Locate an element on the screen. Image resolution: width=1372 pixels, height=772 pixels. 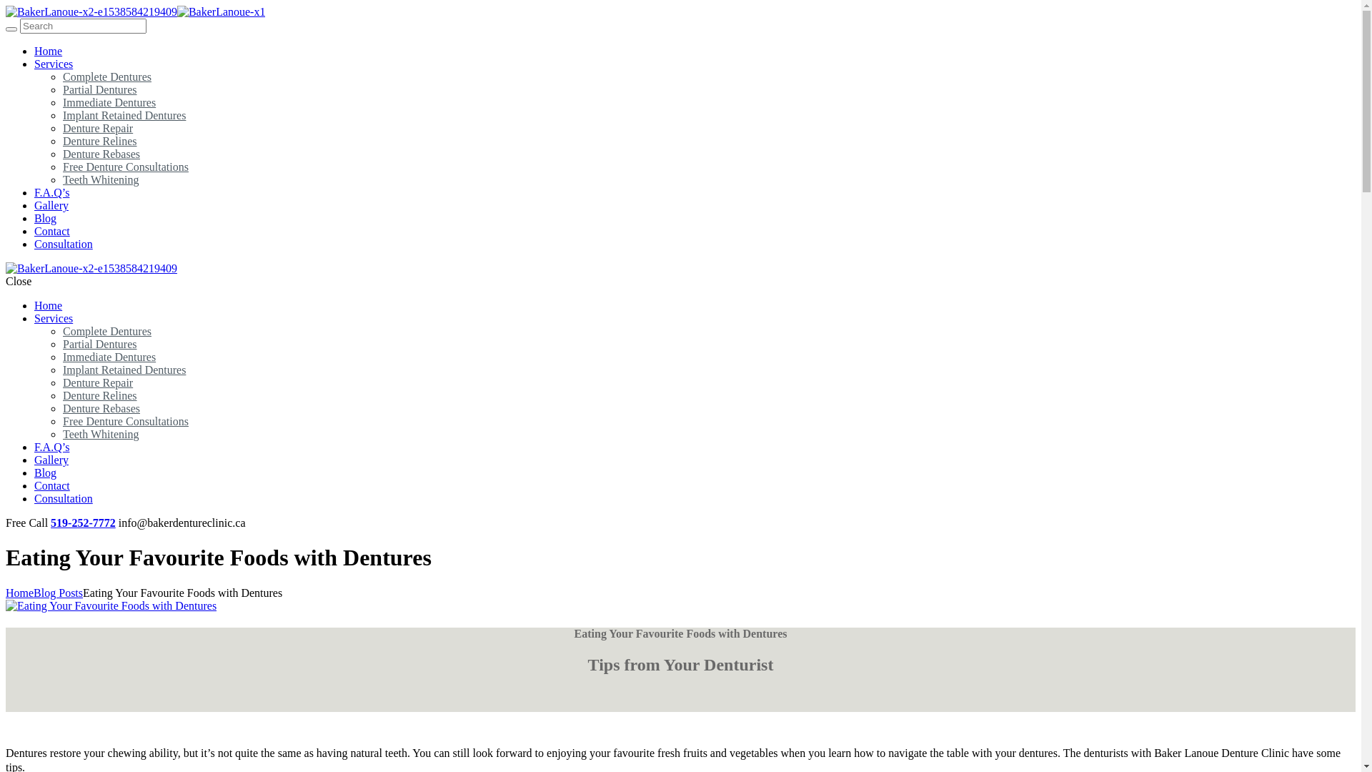
Complete Dentures is located at coordinates (107, 77).